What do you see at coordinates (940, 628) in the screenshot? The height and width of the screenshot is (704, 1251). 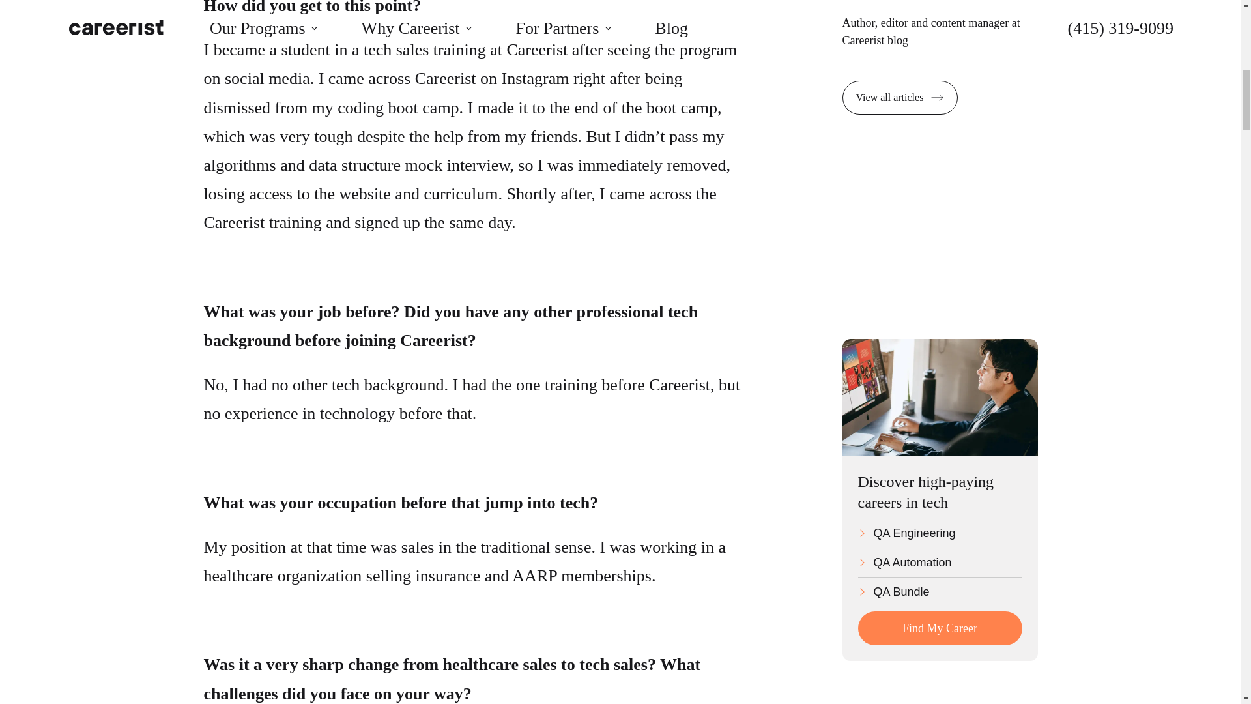 I see `Find My Career` at bounding box center [940, 628].